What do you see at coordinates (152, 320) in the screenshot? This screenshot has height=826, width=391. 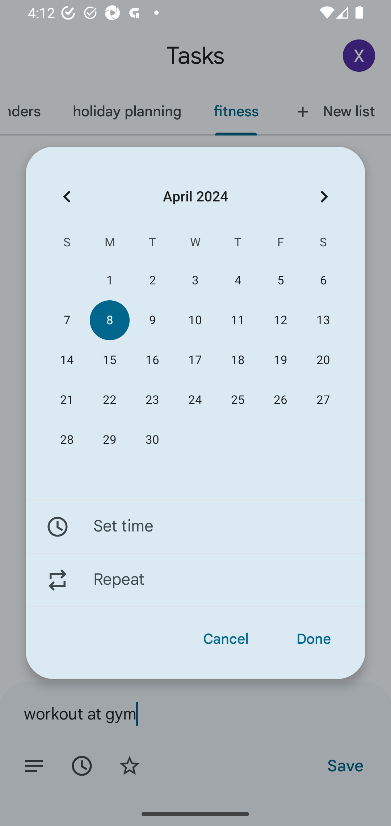 I see `9 09 April 2024` at bounding box center [152, 320].